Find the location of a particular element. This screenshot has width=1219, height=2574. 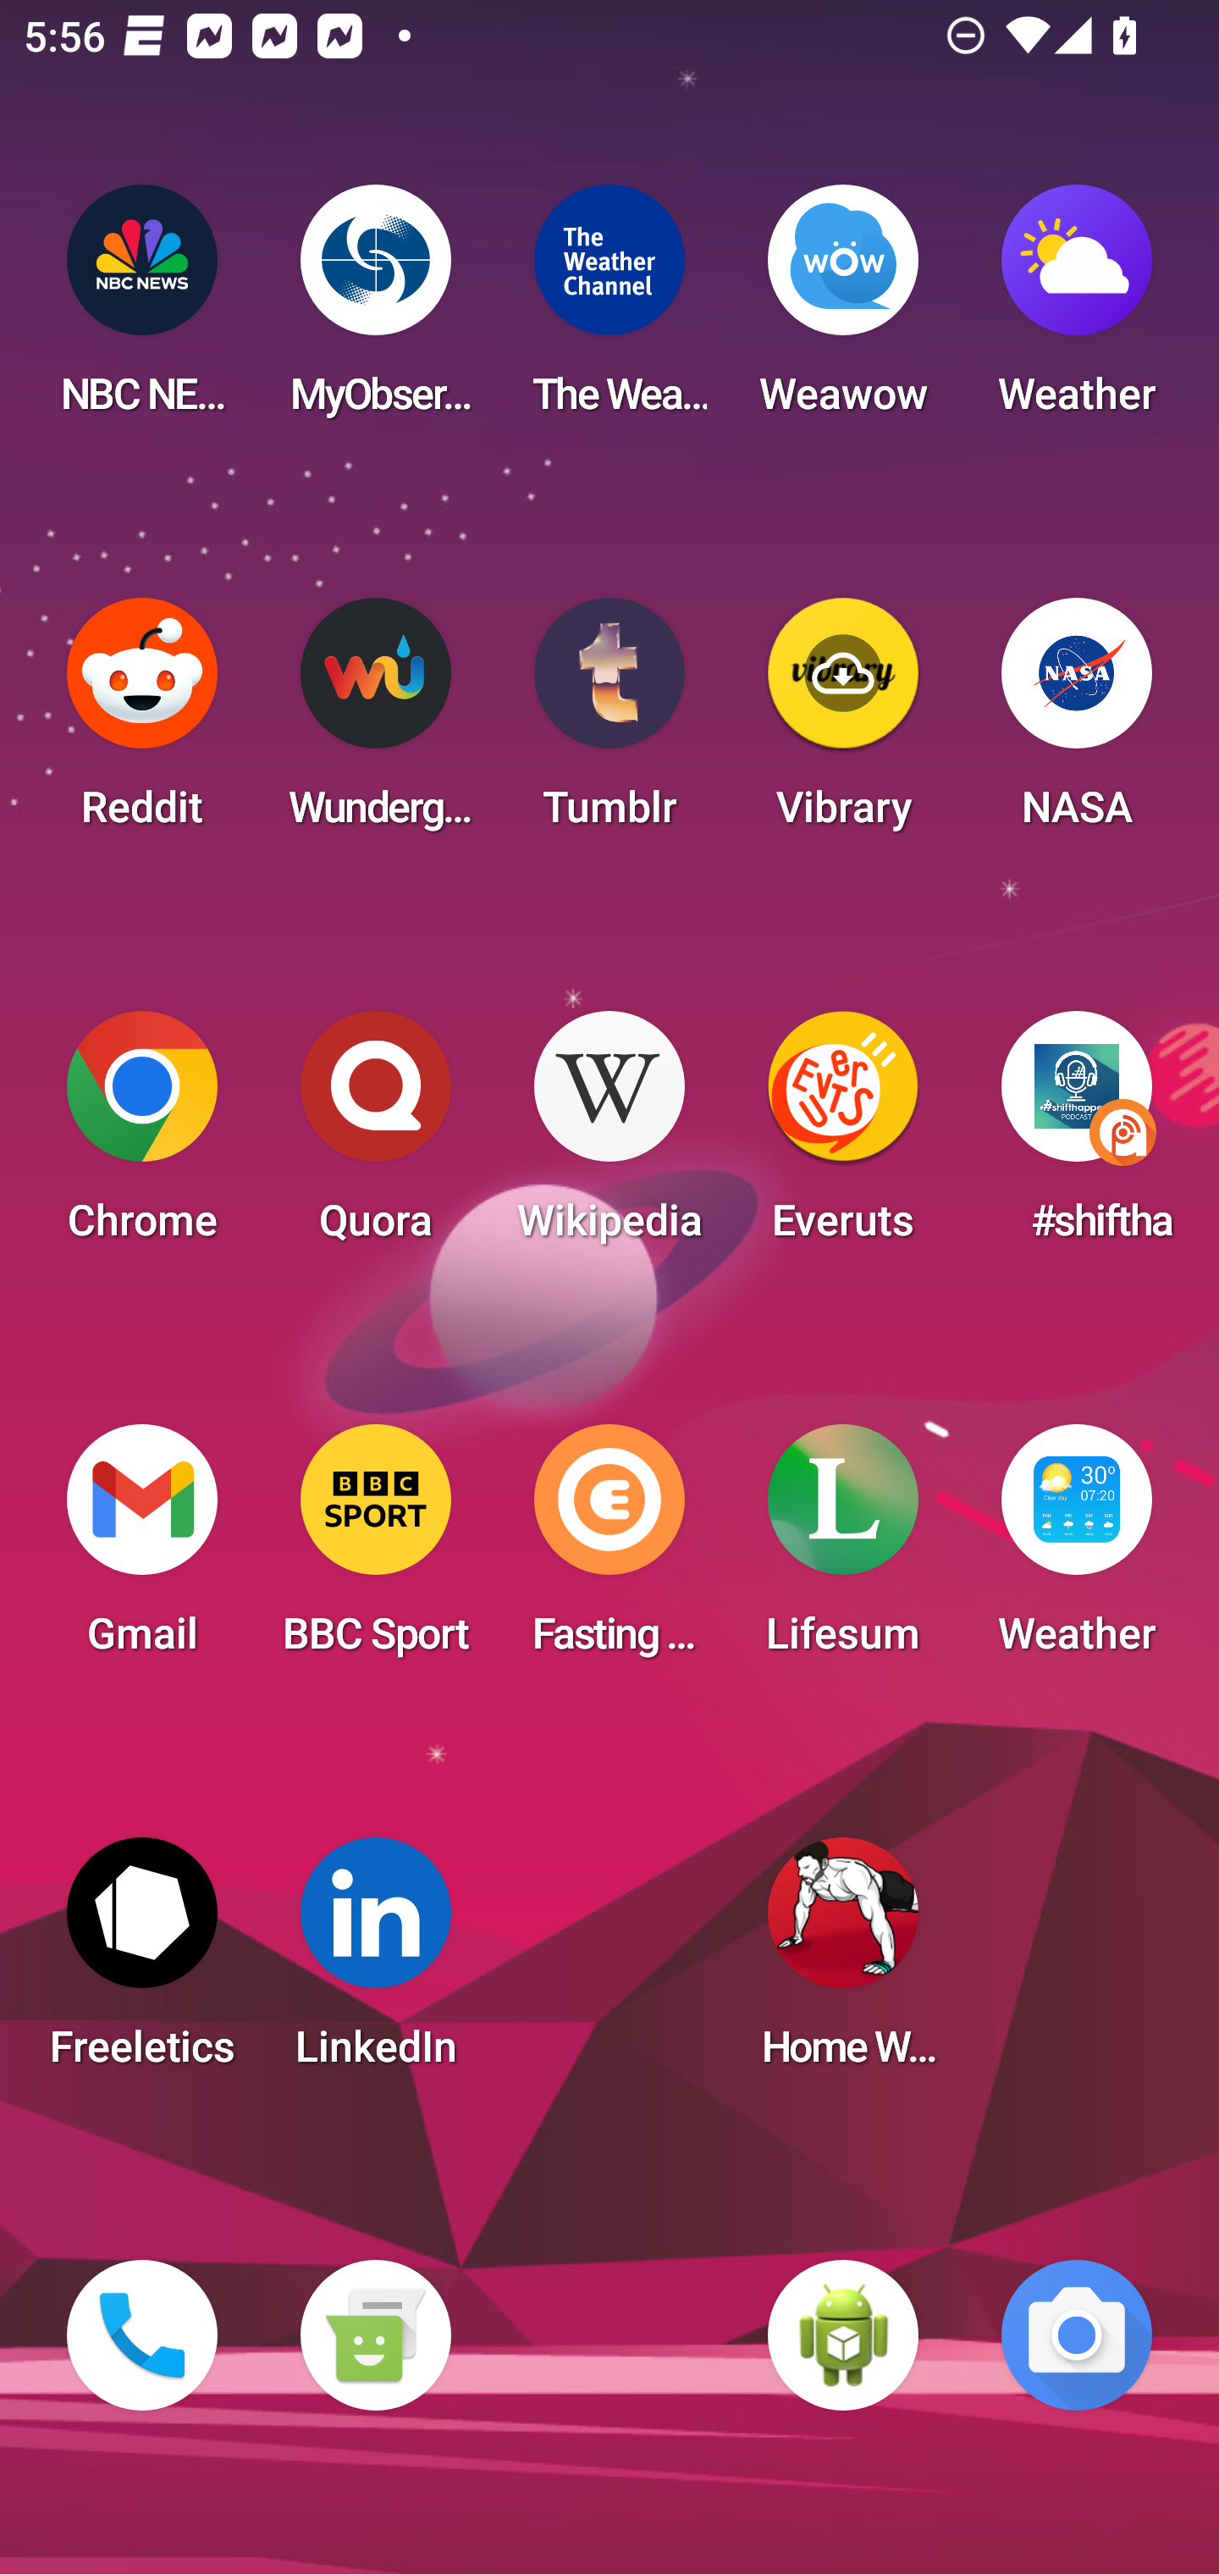

Gmail is located at coordinates (142, 1549).